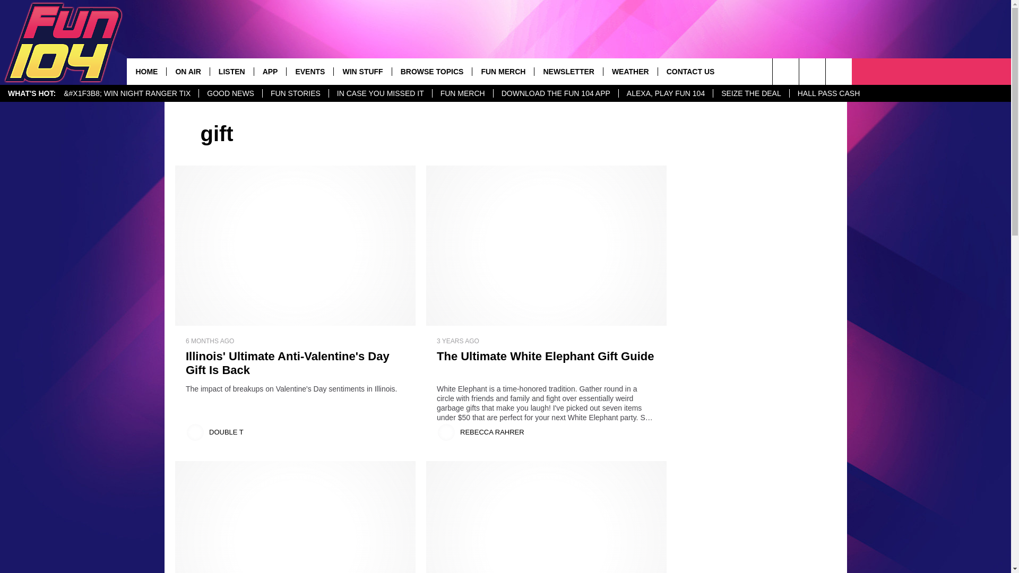  I want to click on BROWSE TOPICS, so click(432, 71).